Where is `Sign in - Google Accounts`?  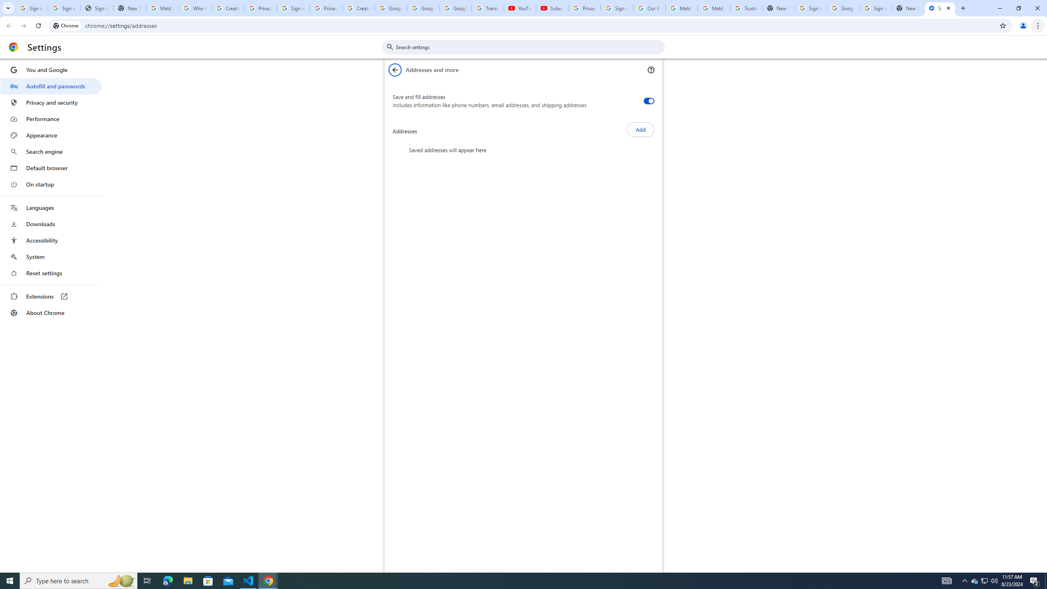
Sign in - Google Accounts is located at coordinates (64, 8).